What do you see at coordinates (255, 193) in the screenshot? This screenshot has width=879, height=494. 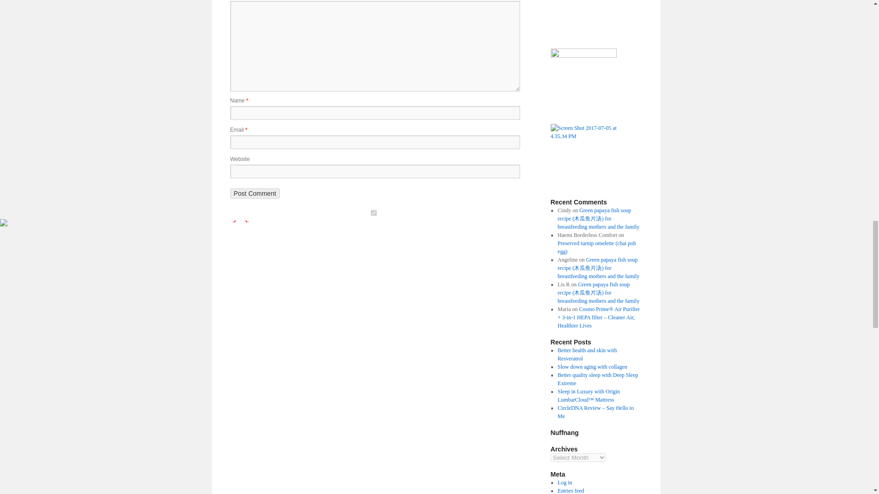 I see `Post Comment` at bounding box center [255, 193].